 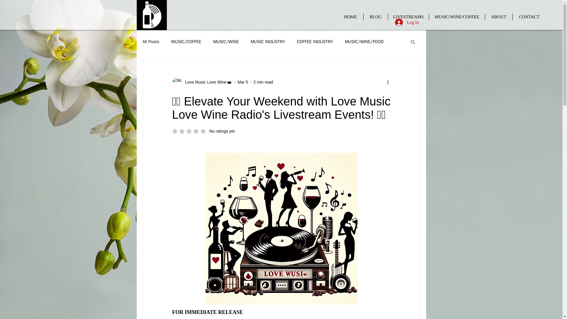 I want to click on COFFEE INDUSTRY, so click(x=315, y=42).